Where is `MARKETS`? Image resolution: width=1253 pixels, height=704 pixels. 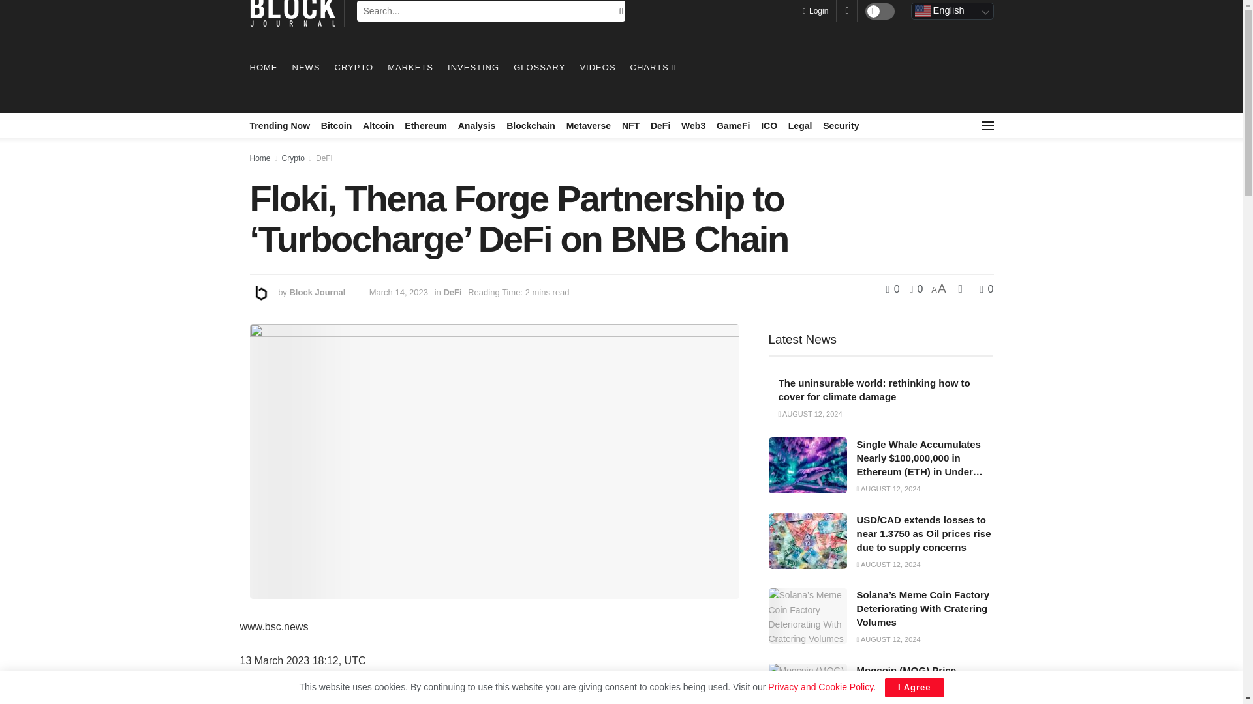
MARKETS is located at coordinates (410, 67).